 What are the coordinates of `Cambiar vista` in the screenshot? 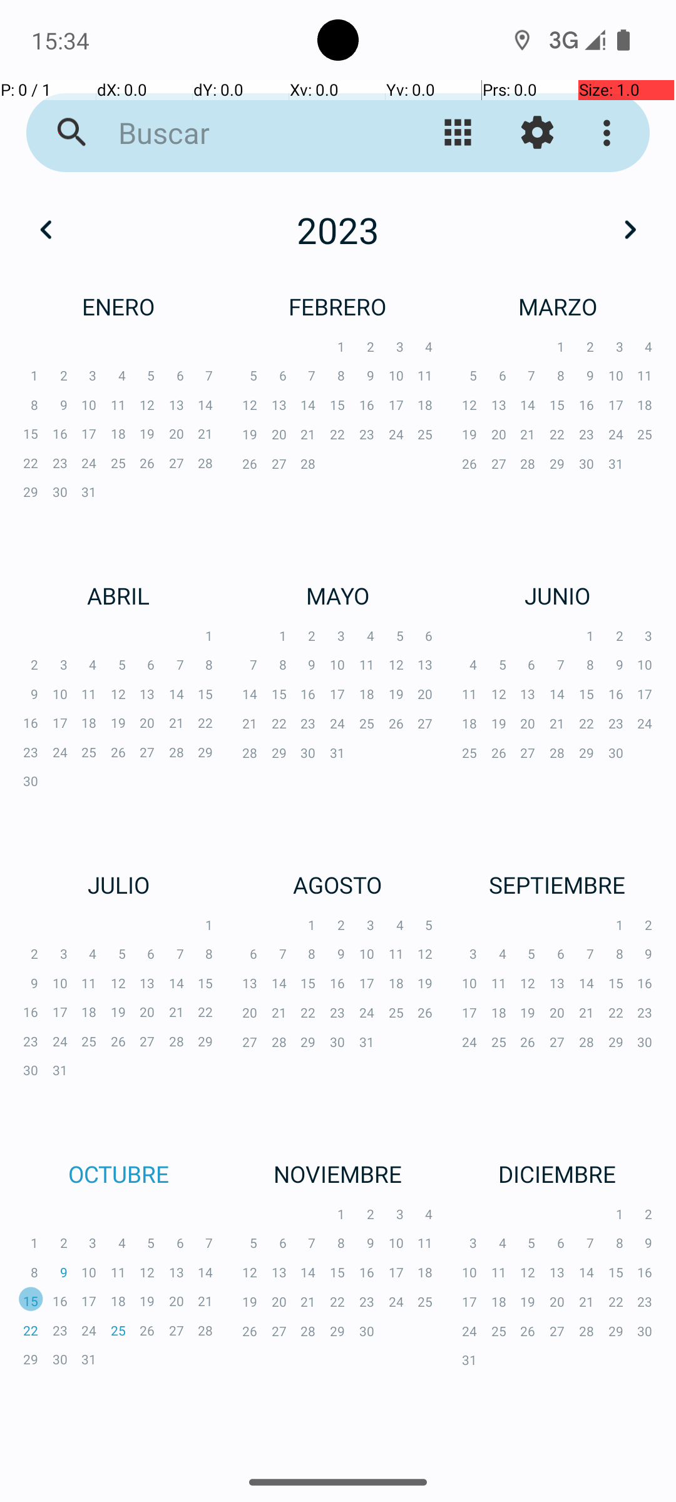 It's located at (458, 133).